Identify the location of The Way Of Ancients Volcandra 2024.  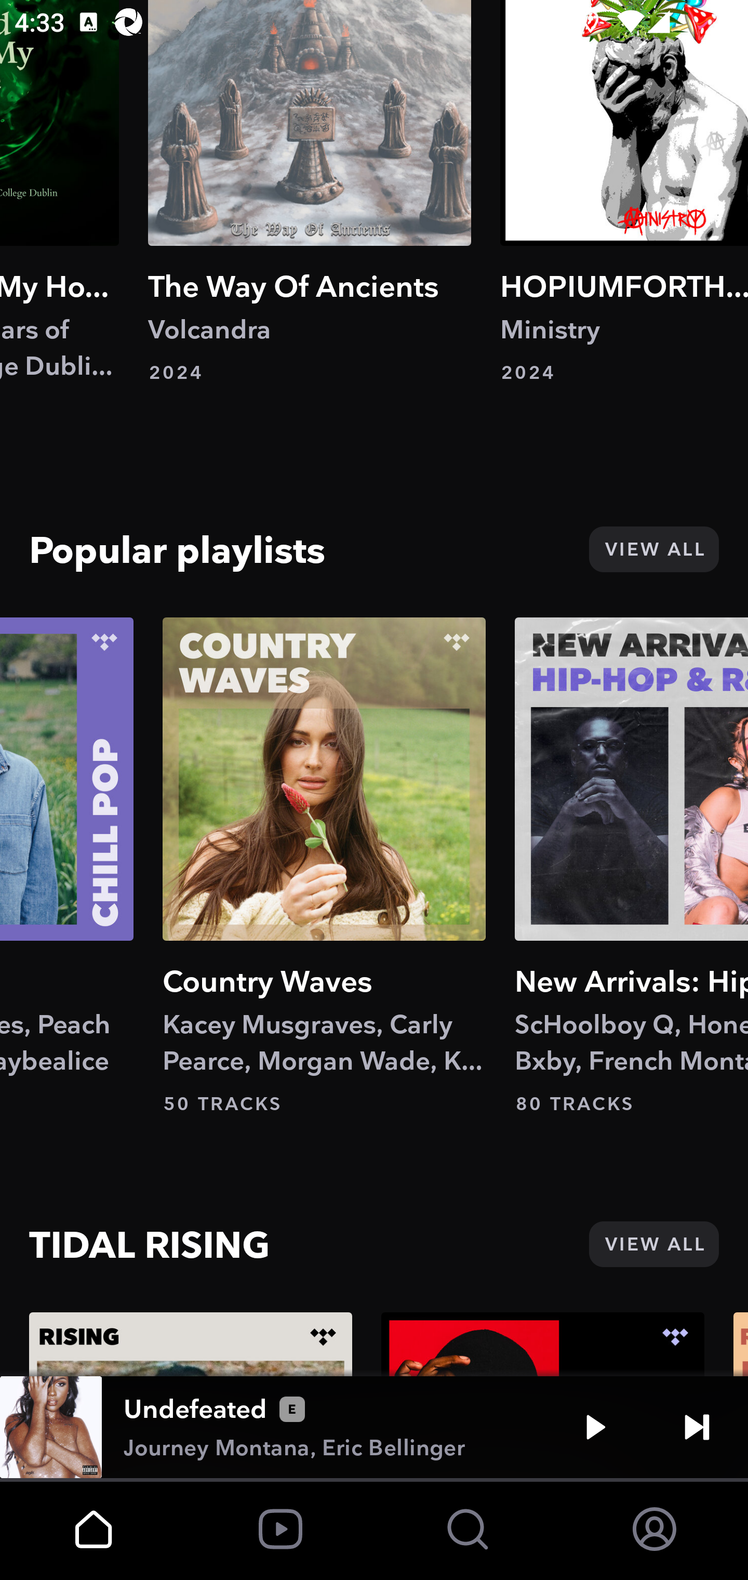
(310, 192).